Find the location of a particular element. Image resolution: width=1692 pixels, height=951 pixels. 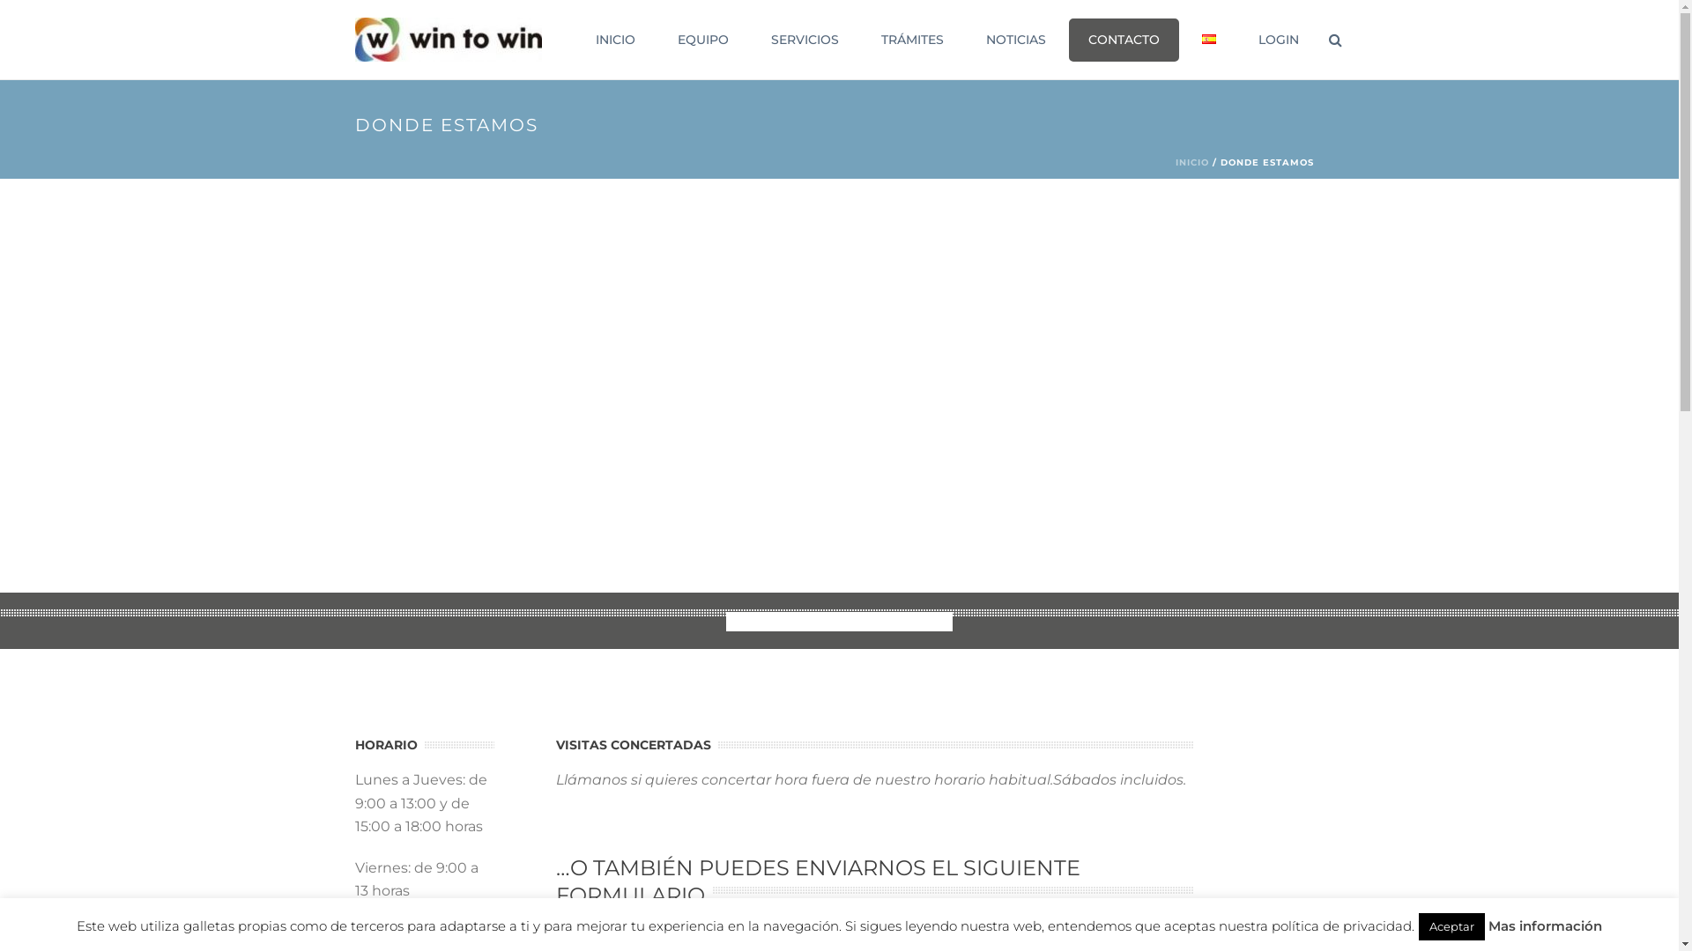

CONTACTO is located at coordinates (1123, 41).